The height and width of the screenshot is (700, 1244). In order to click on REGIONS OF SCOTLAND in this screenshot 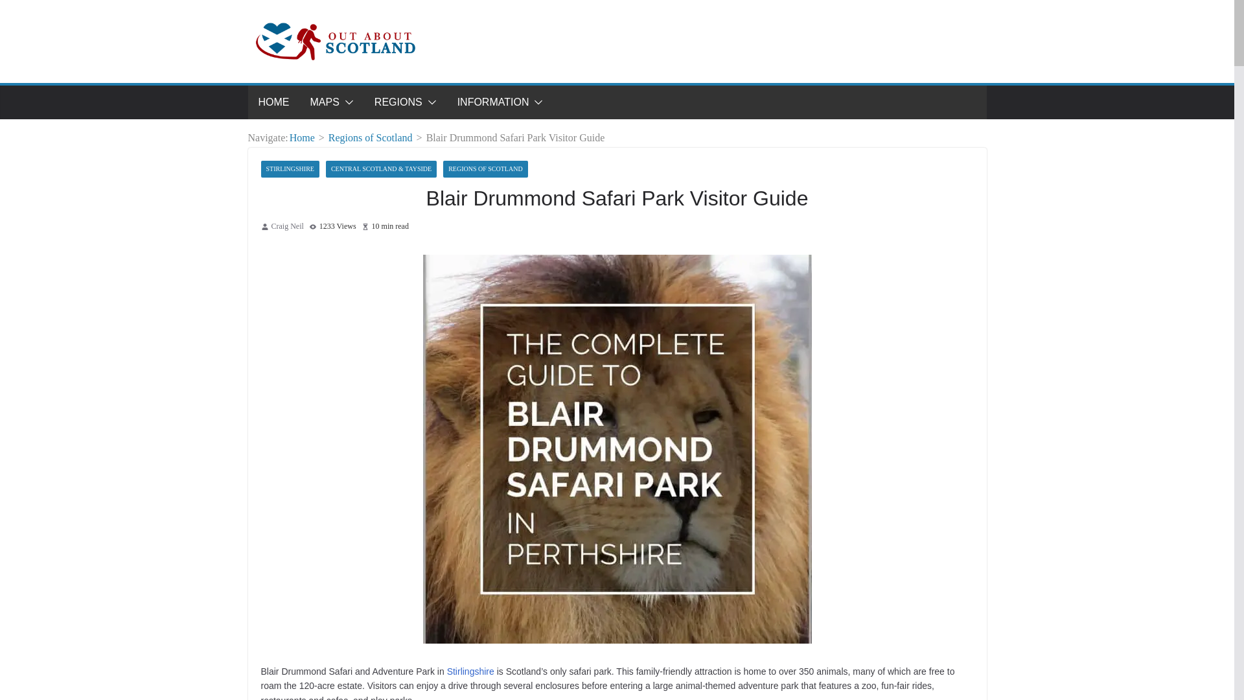, I will do `click(485, 169)`.